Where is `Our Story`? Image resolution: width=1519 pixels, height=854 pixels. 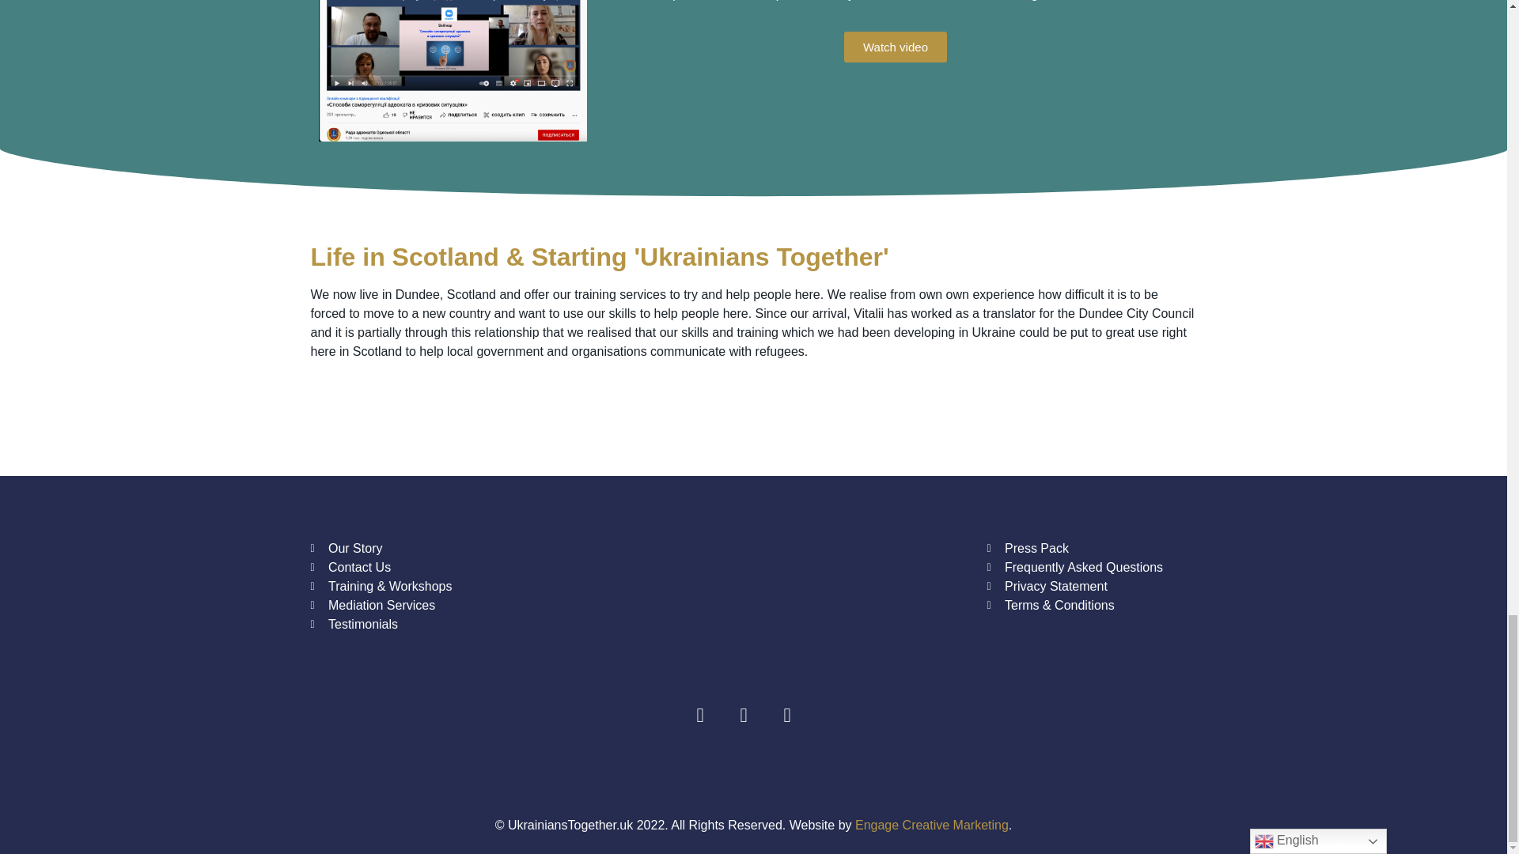 Our Story is located at coordinates (415, 549).